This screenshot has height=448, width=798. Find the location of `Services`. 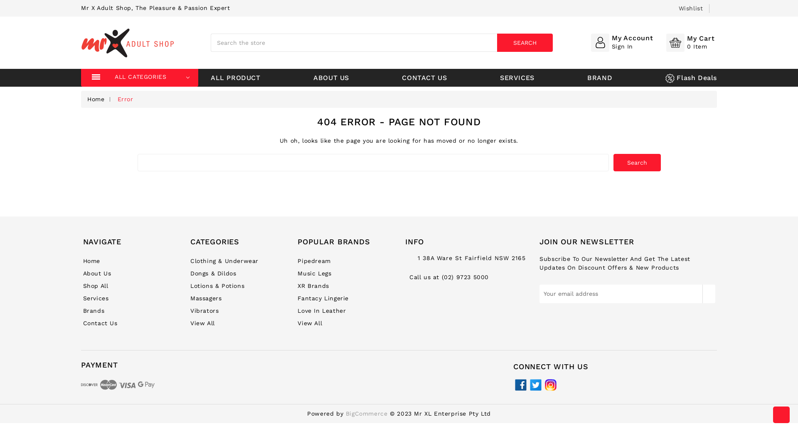

Services is located at coordinates (96, 298).